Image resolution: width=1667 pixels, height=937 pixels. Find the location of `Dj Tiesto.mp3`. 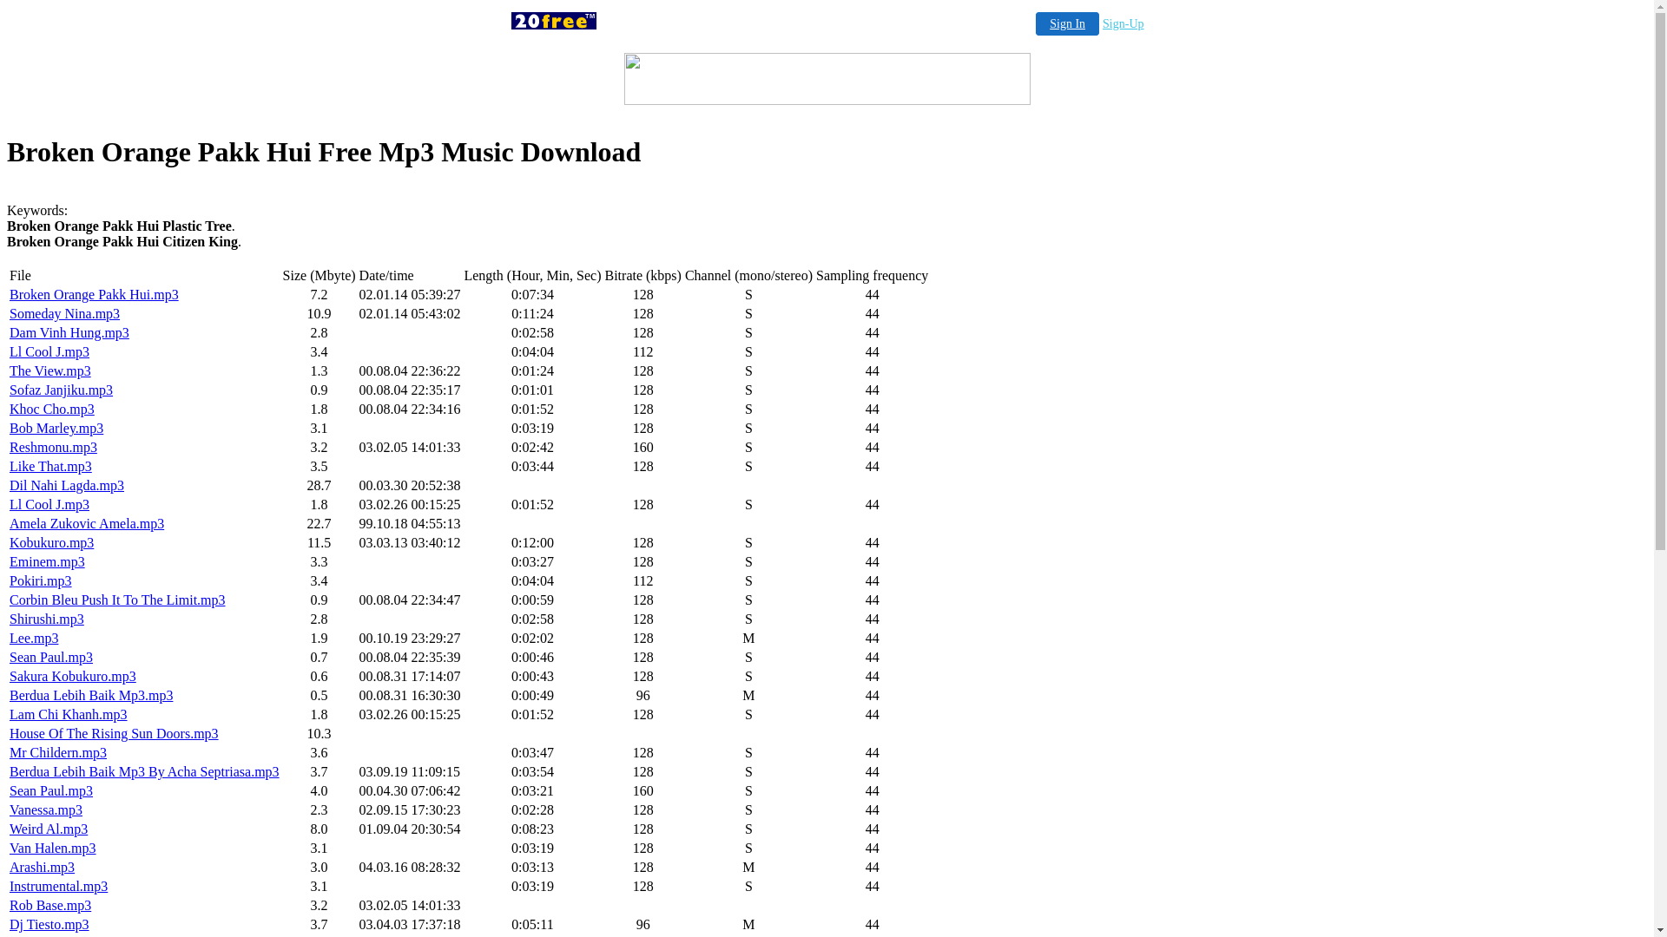

Dj Tiesto.mp3 is located at coordinates (49, 925).